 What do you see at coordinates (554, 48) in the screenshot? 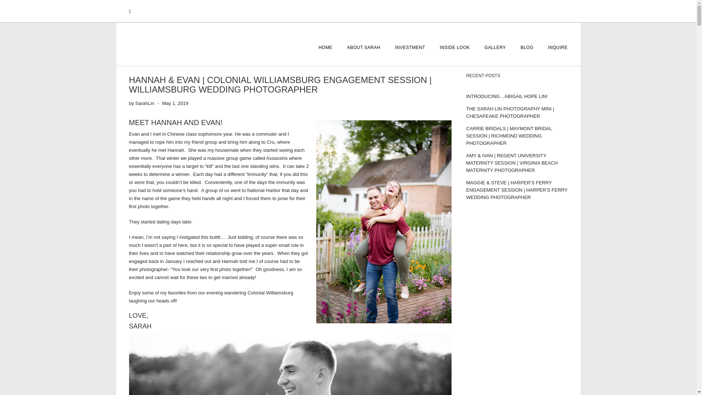
I see `INQUIRE` at bounding box center [554, 48].